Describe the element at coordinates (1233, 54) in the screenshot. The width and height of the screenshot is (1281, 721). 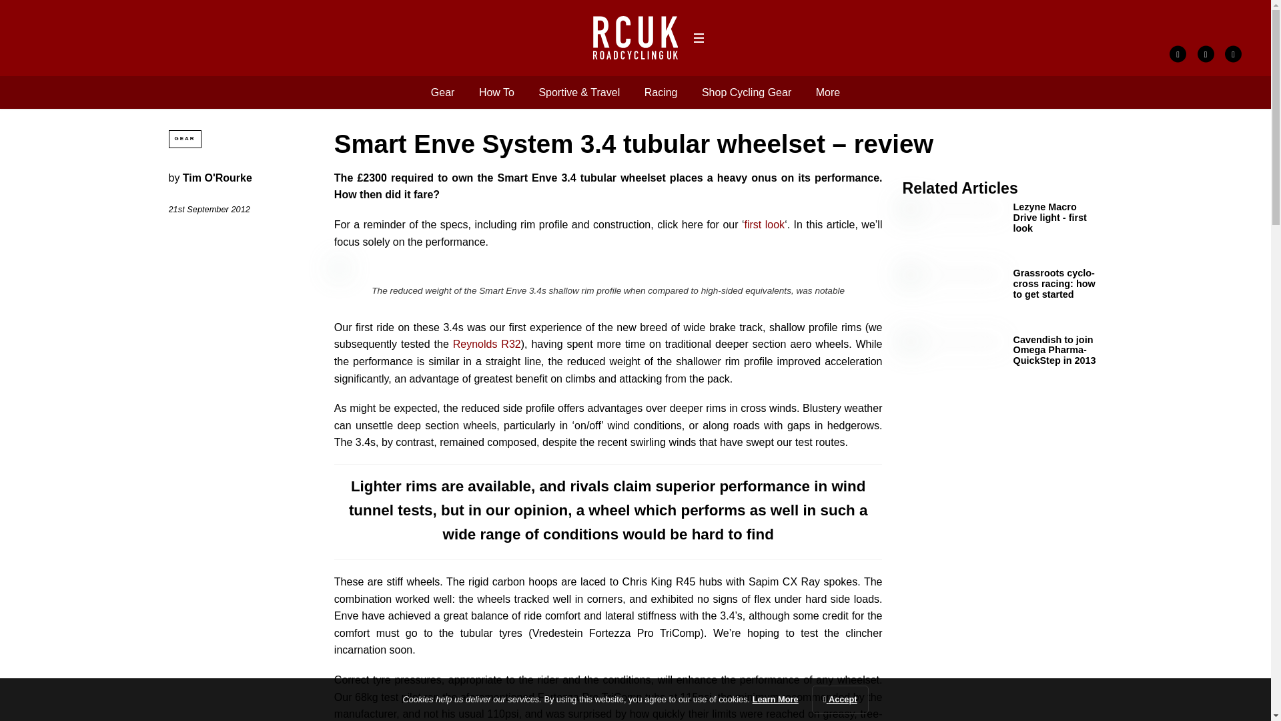
I see `Find us on Instagram` at that location.